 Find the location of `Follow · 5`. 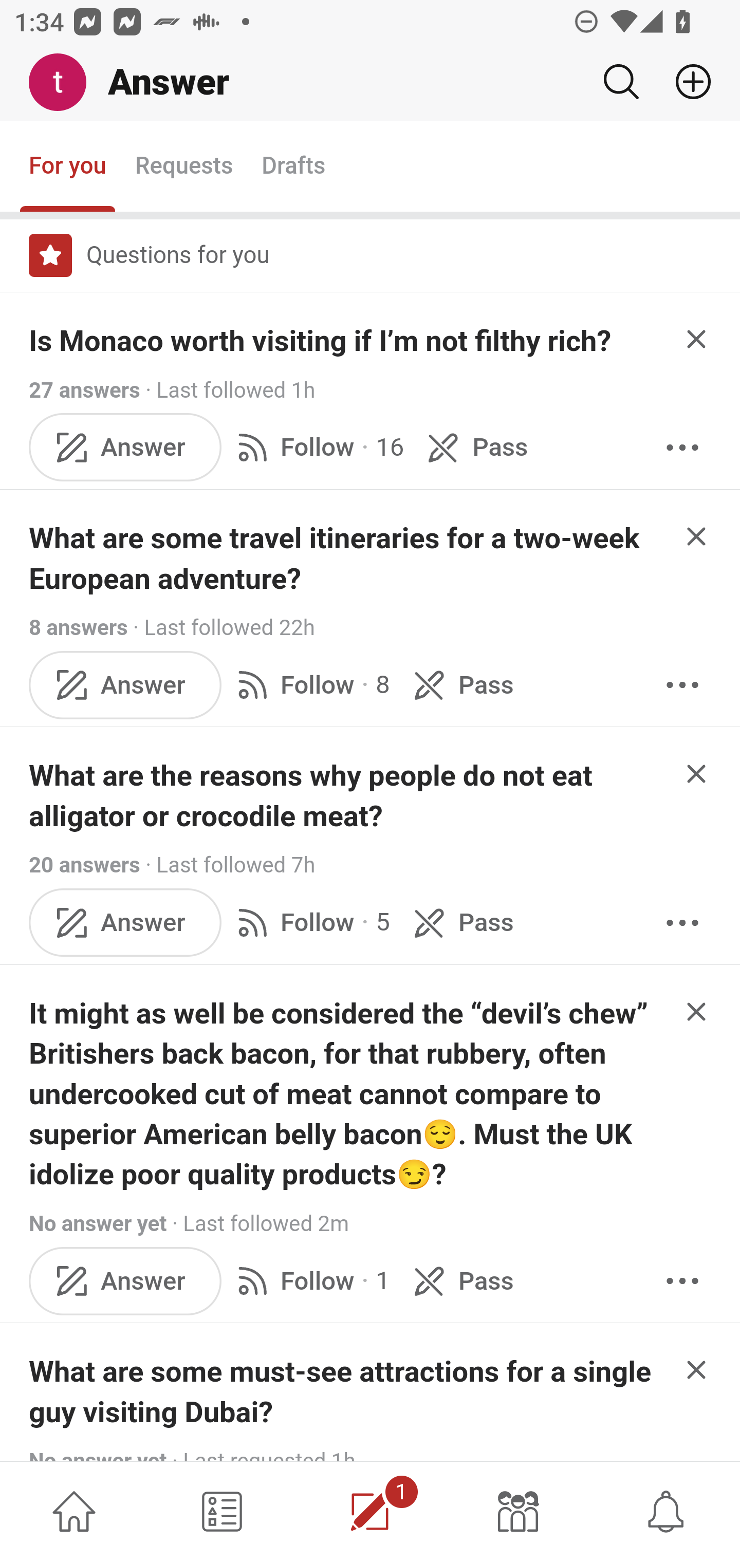

Follow · 5 is located at coordinates (310, 922).